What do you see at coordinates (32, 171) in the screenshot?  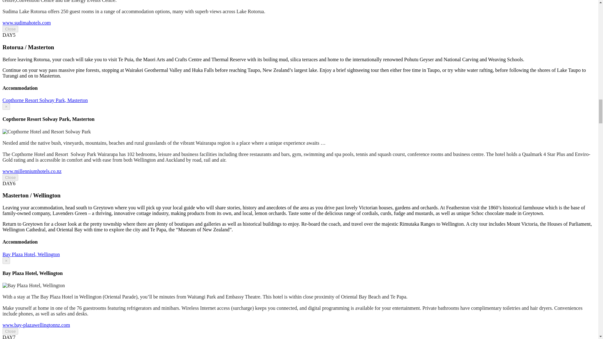 I see `Copthorne Resort Solway Park ` at bounding box center [32, 171].